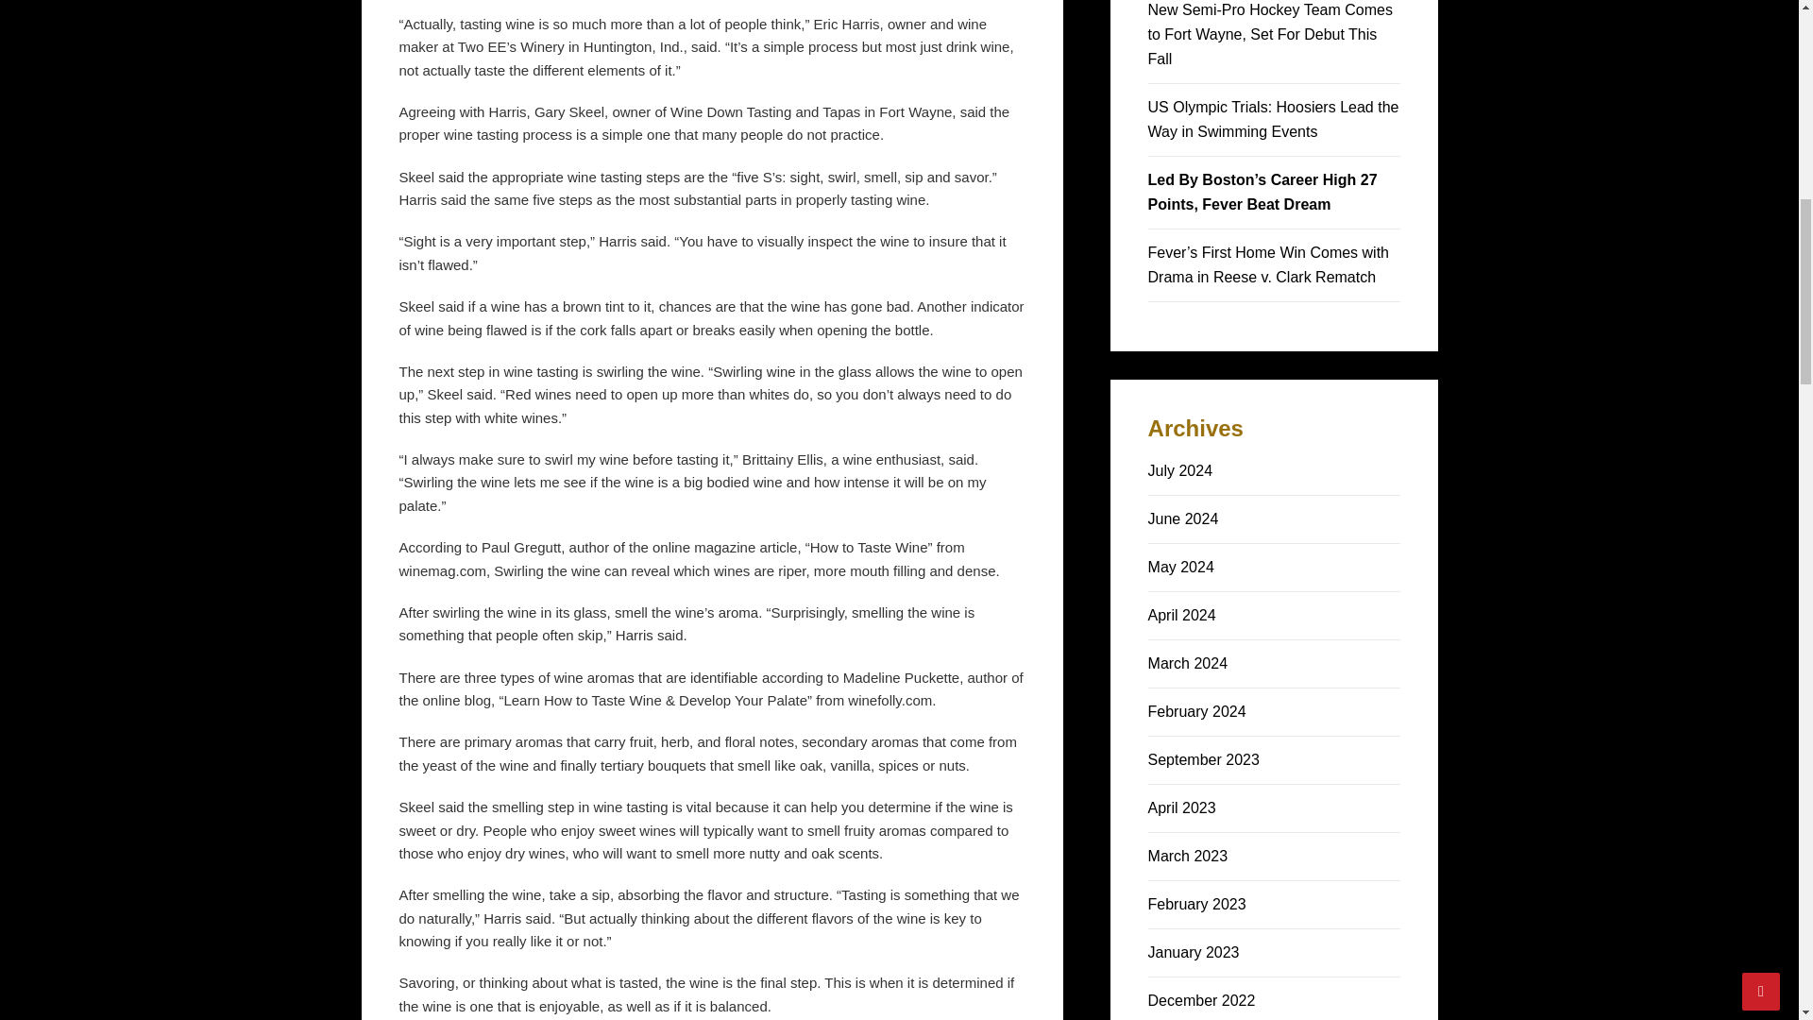  I want to click on September 2023, so click(1203, 759).